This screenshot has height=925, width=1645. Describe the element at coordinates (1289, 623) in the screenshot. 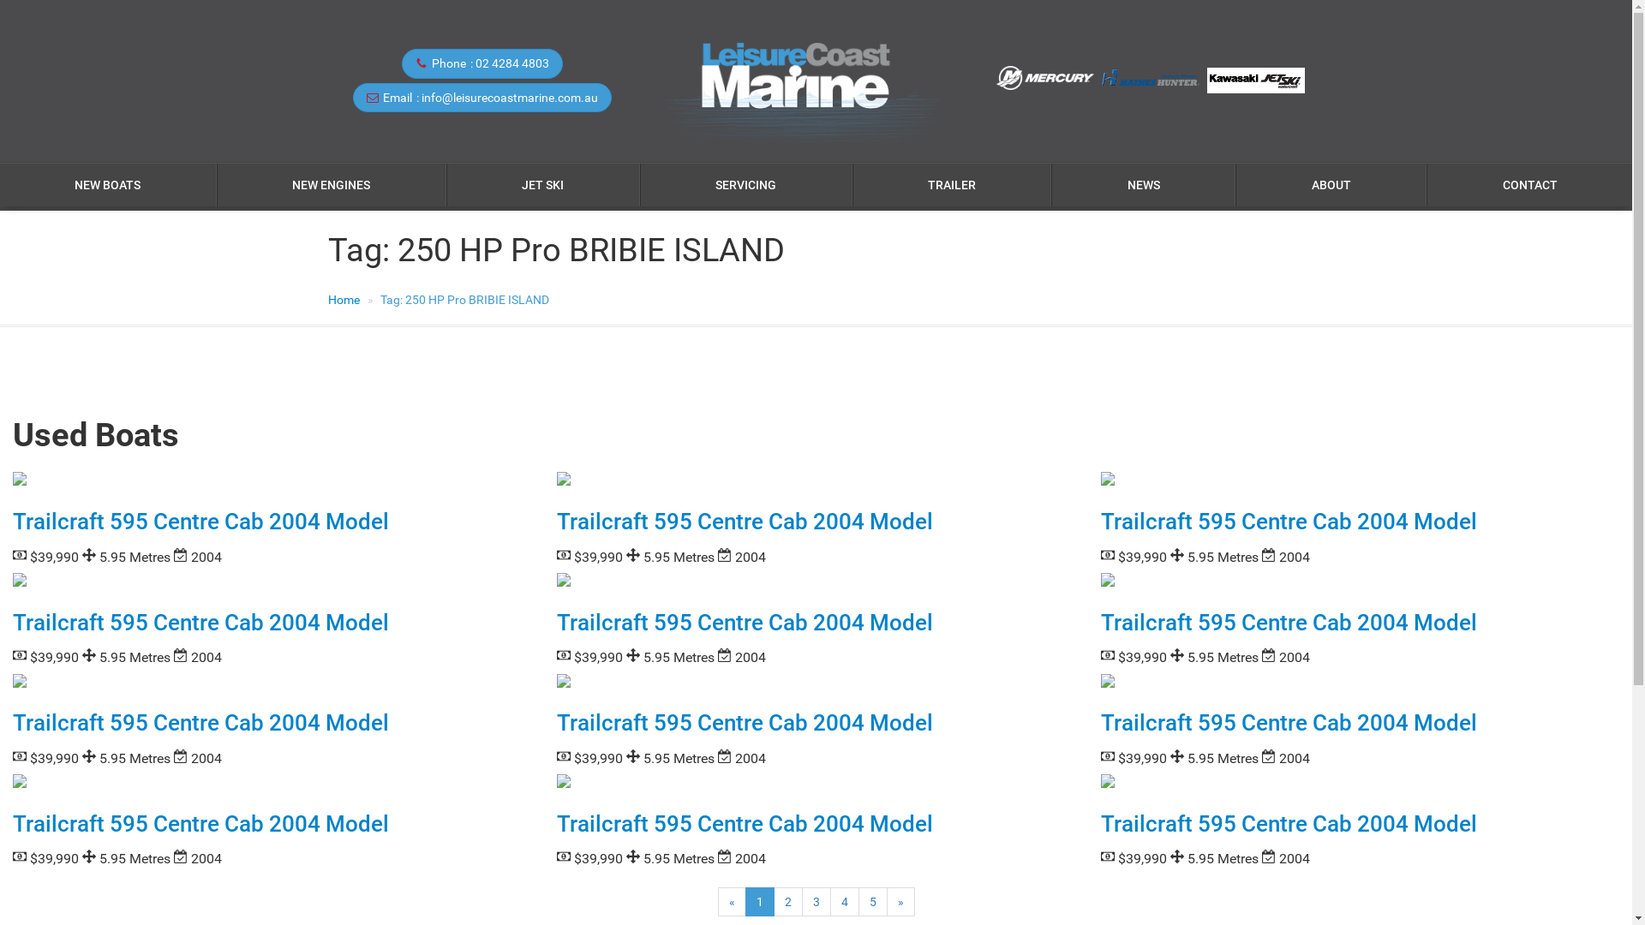

I see `Trailcraft 595 Centre Cab 2004 Model` at that location.